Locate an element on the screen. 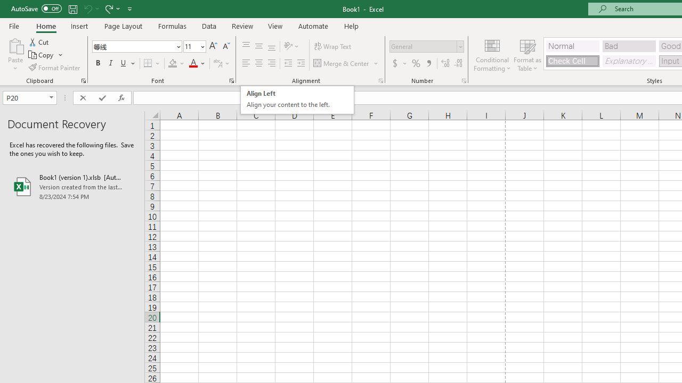 The height and width of the screenshot is (383, 682). Copy is located at coordinates (42, 55).